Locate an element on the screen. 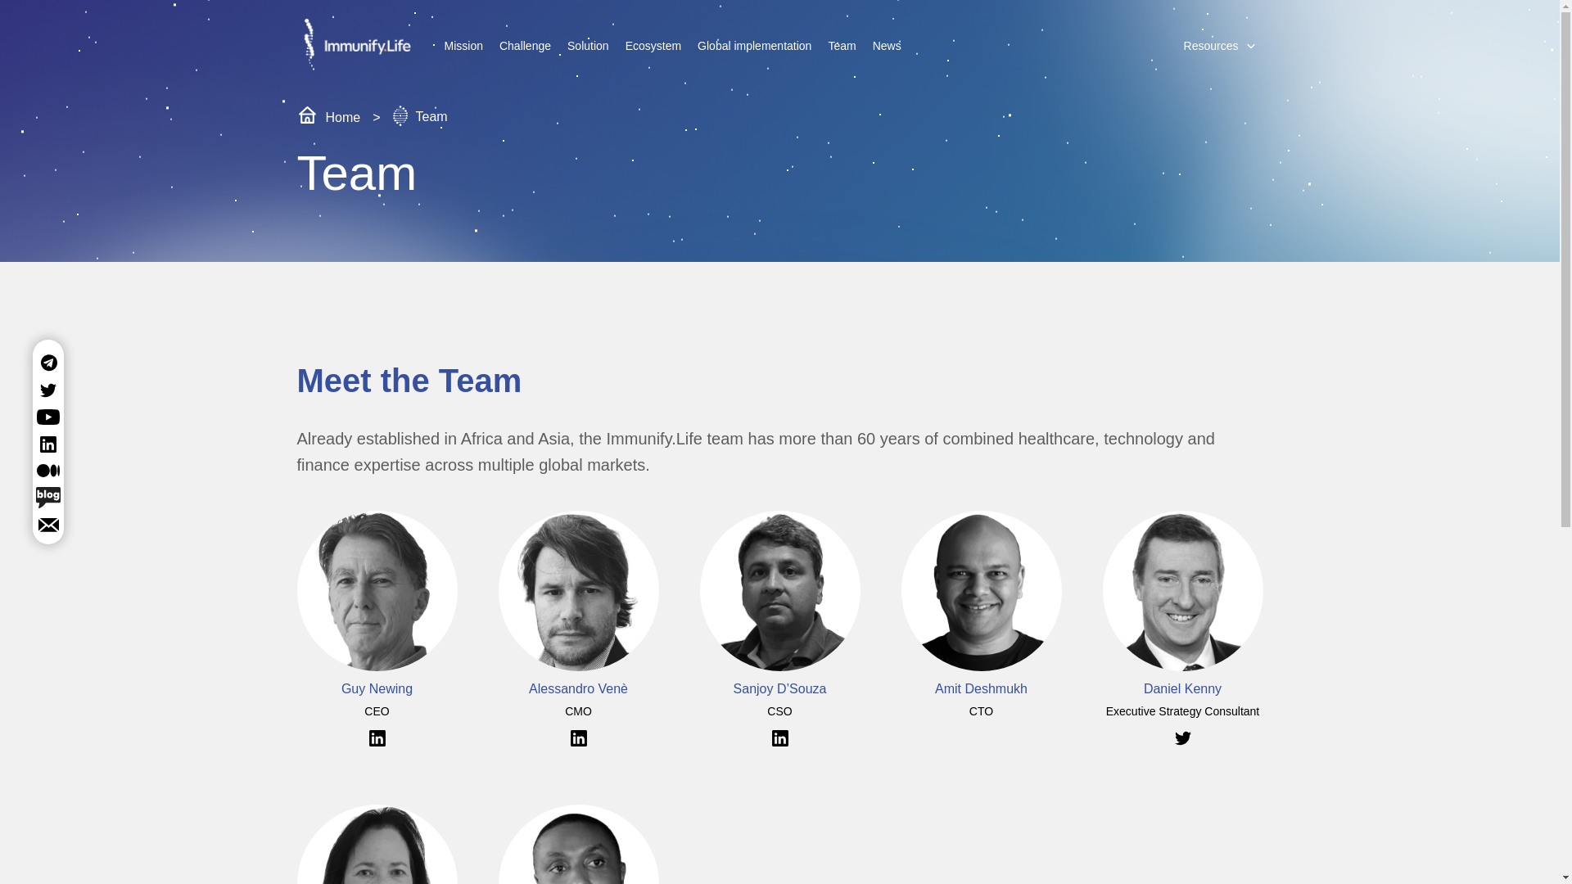 Image resolution: width=1572 pixels, height=884 pixels. Solution is located at coordinates (588, 44).